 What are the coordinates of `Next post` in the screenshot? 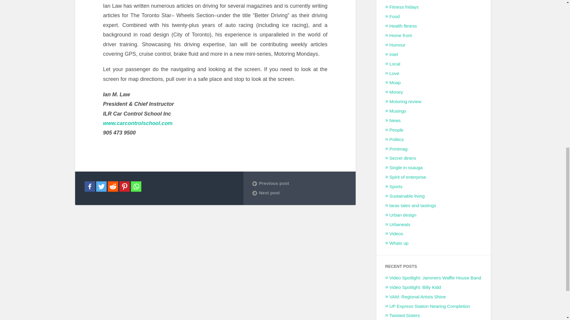 It's located at (299, 193).